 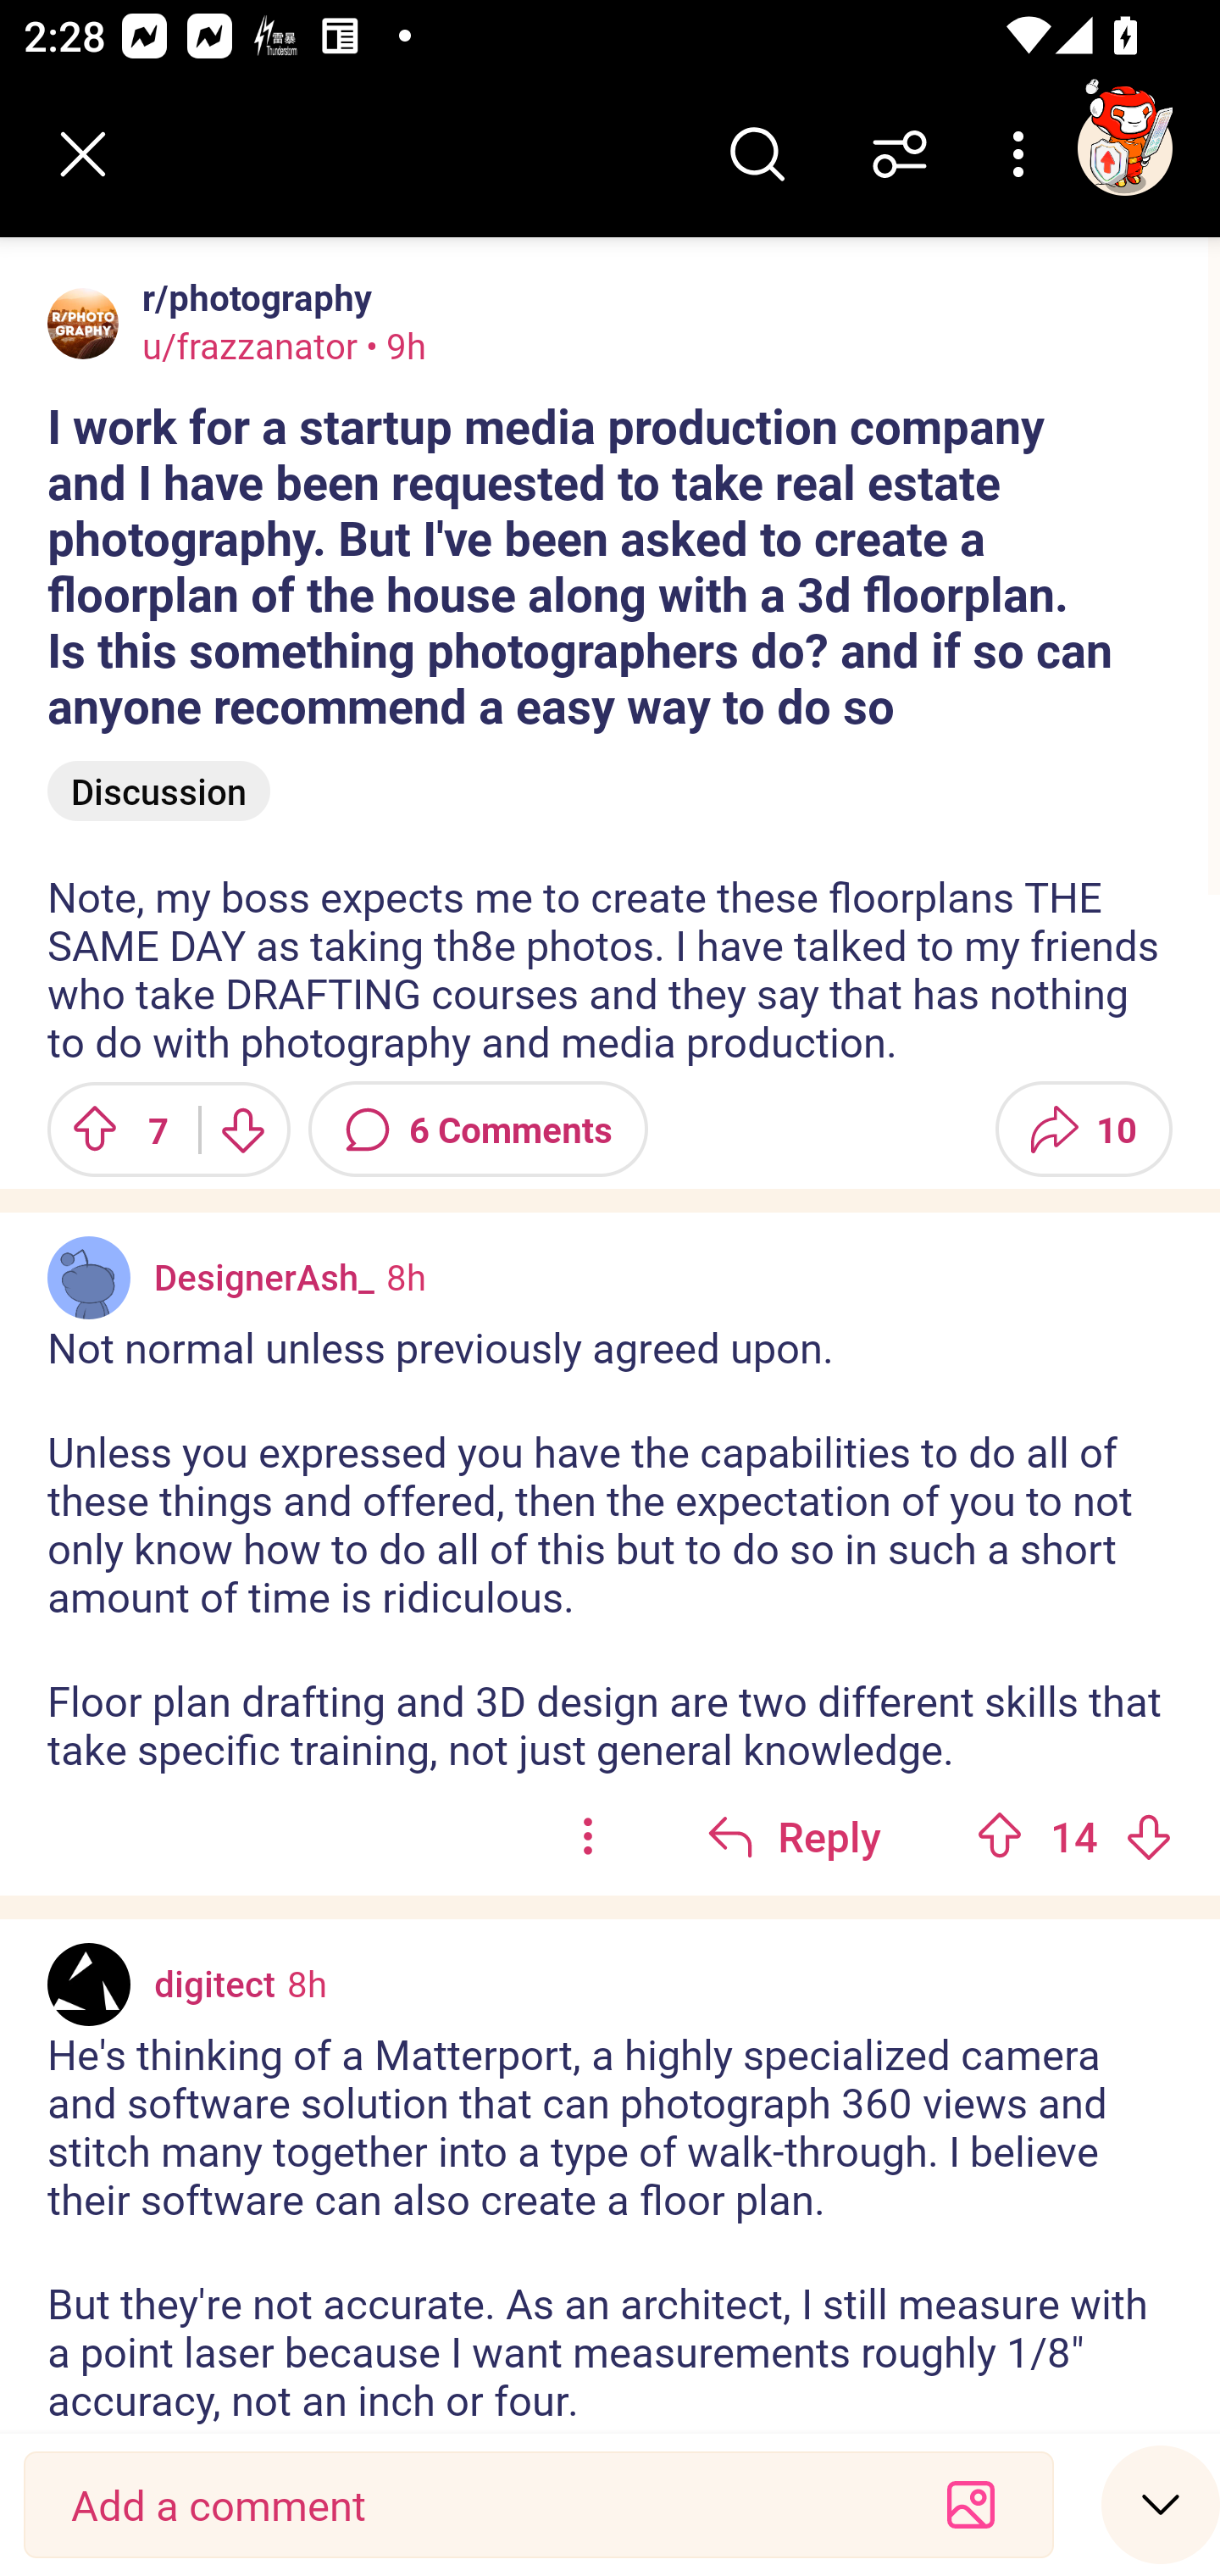 What do you see at coordinates (159, 790) in the screenshot?
I see `Discussion` at bounding box center [159, 790].